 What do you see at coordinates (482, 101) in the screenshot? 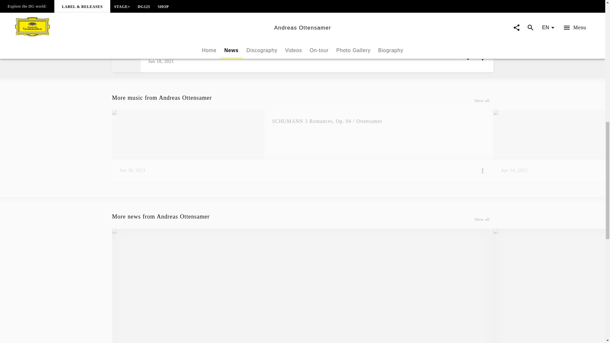
I see `Show all` at bounding box center [482, 101].